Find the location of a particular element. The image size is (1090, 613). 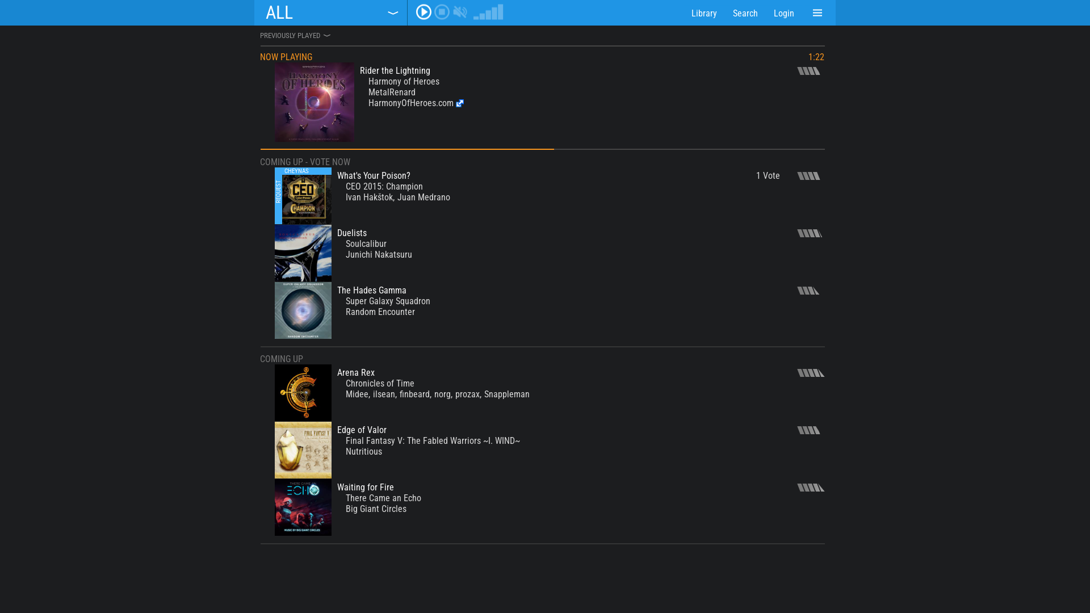

prozax is located at coordinates (468, 394).